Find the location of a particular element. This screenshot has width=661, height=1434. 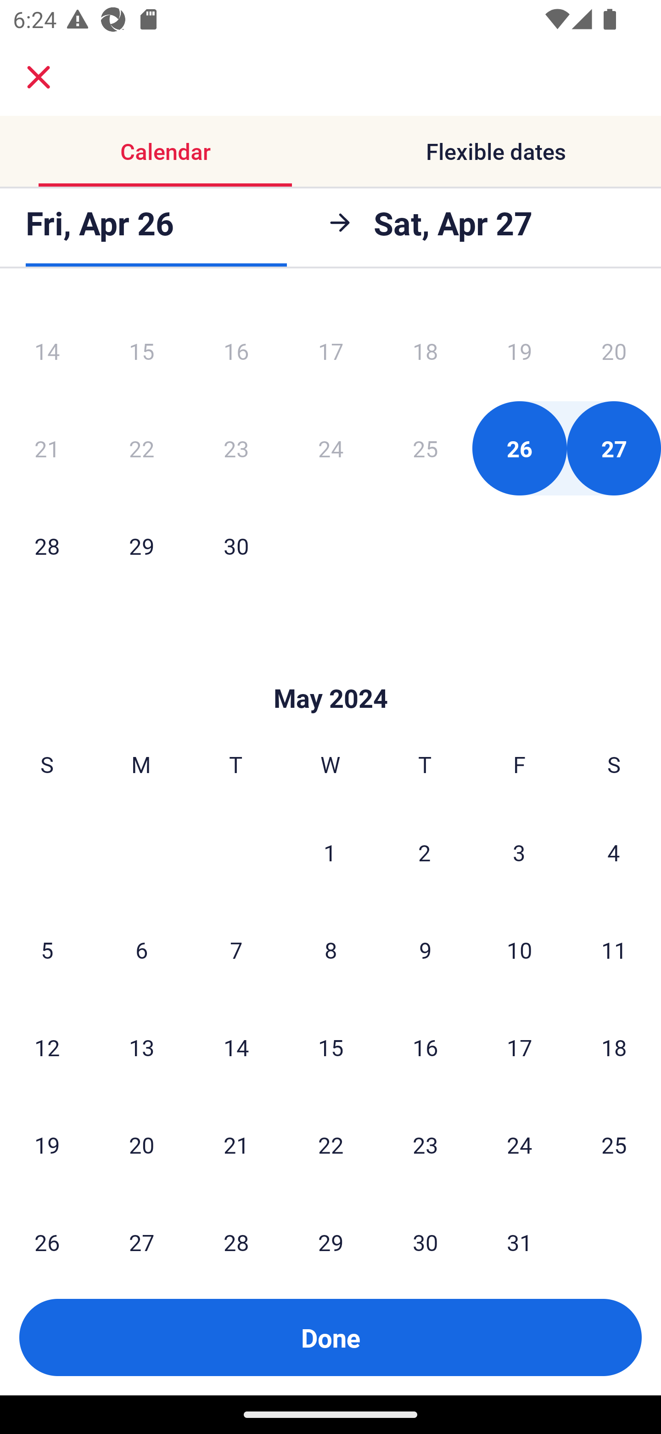

18 Saturday, May 18, 2024 is located at coordinates (614, 1047).